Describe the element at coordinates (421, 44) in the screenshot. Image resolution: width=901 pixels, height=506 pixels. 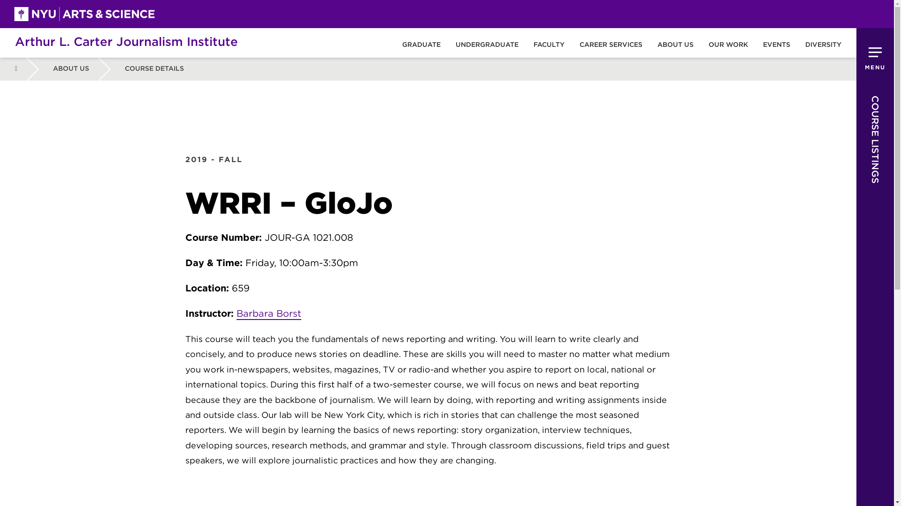
I see `GRADUATE` at that location.